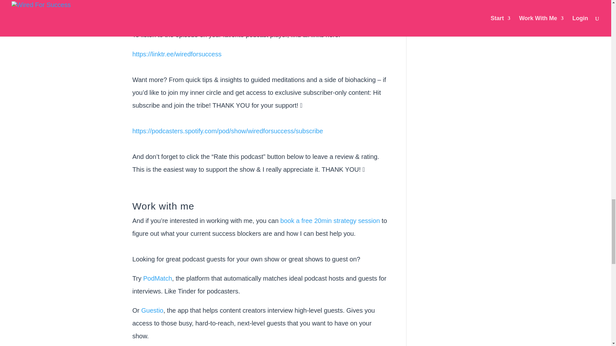 The width and height of the screenshot is (616, 346). What do you see at coordinates (152, 310) in the screenshot?
I see `Guestio` at bounding box center [152, 310].